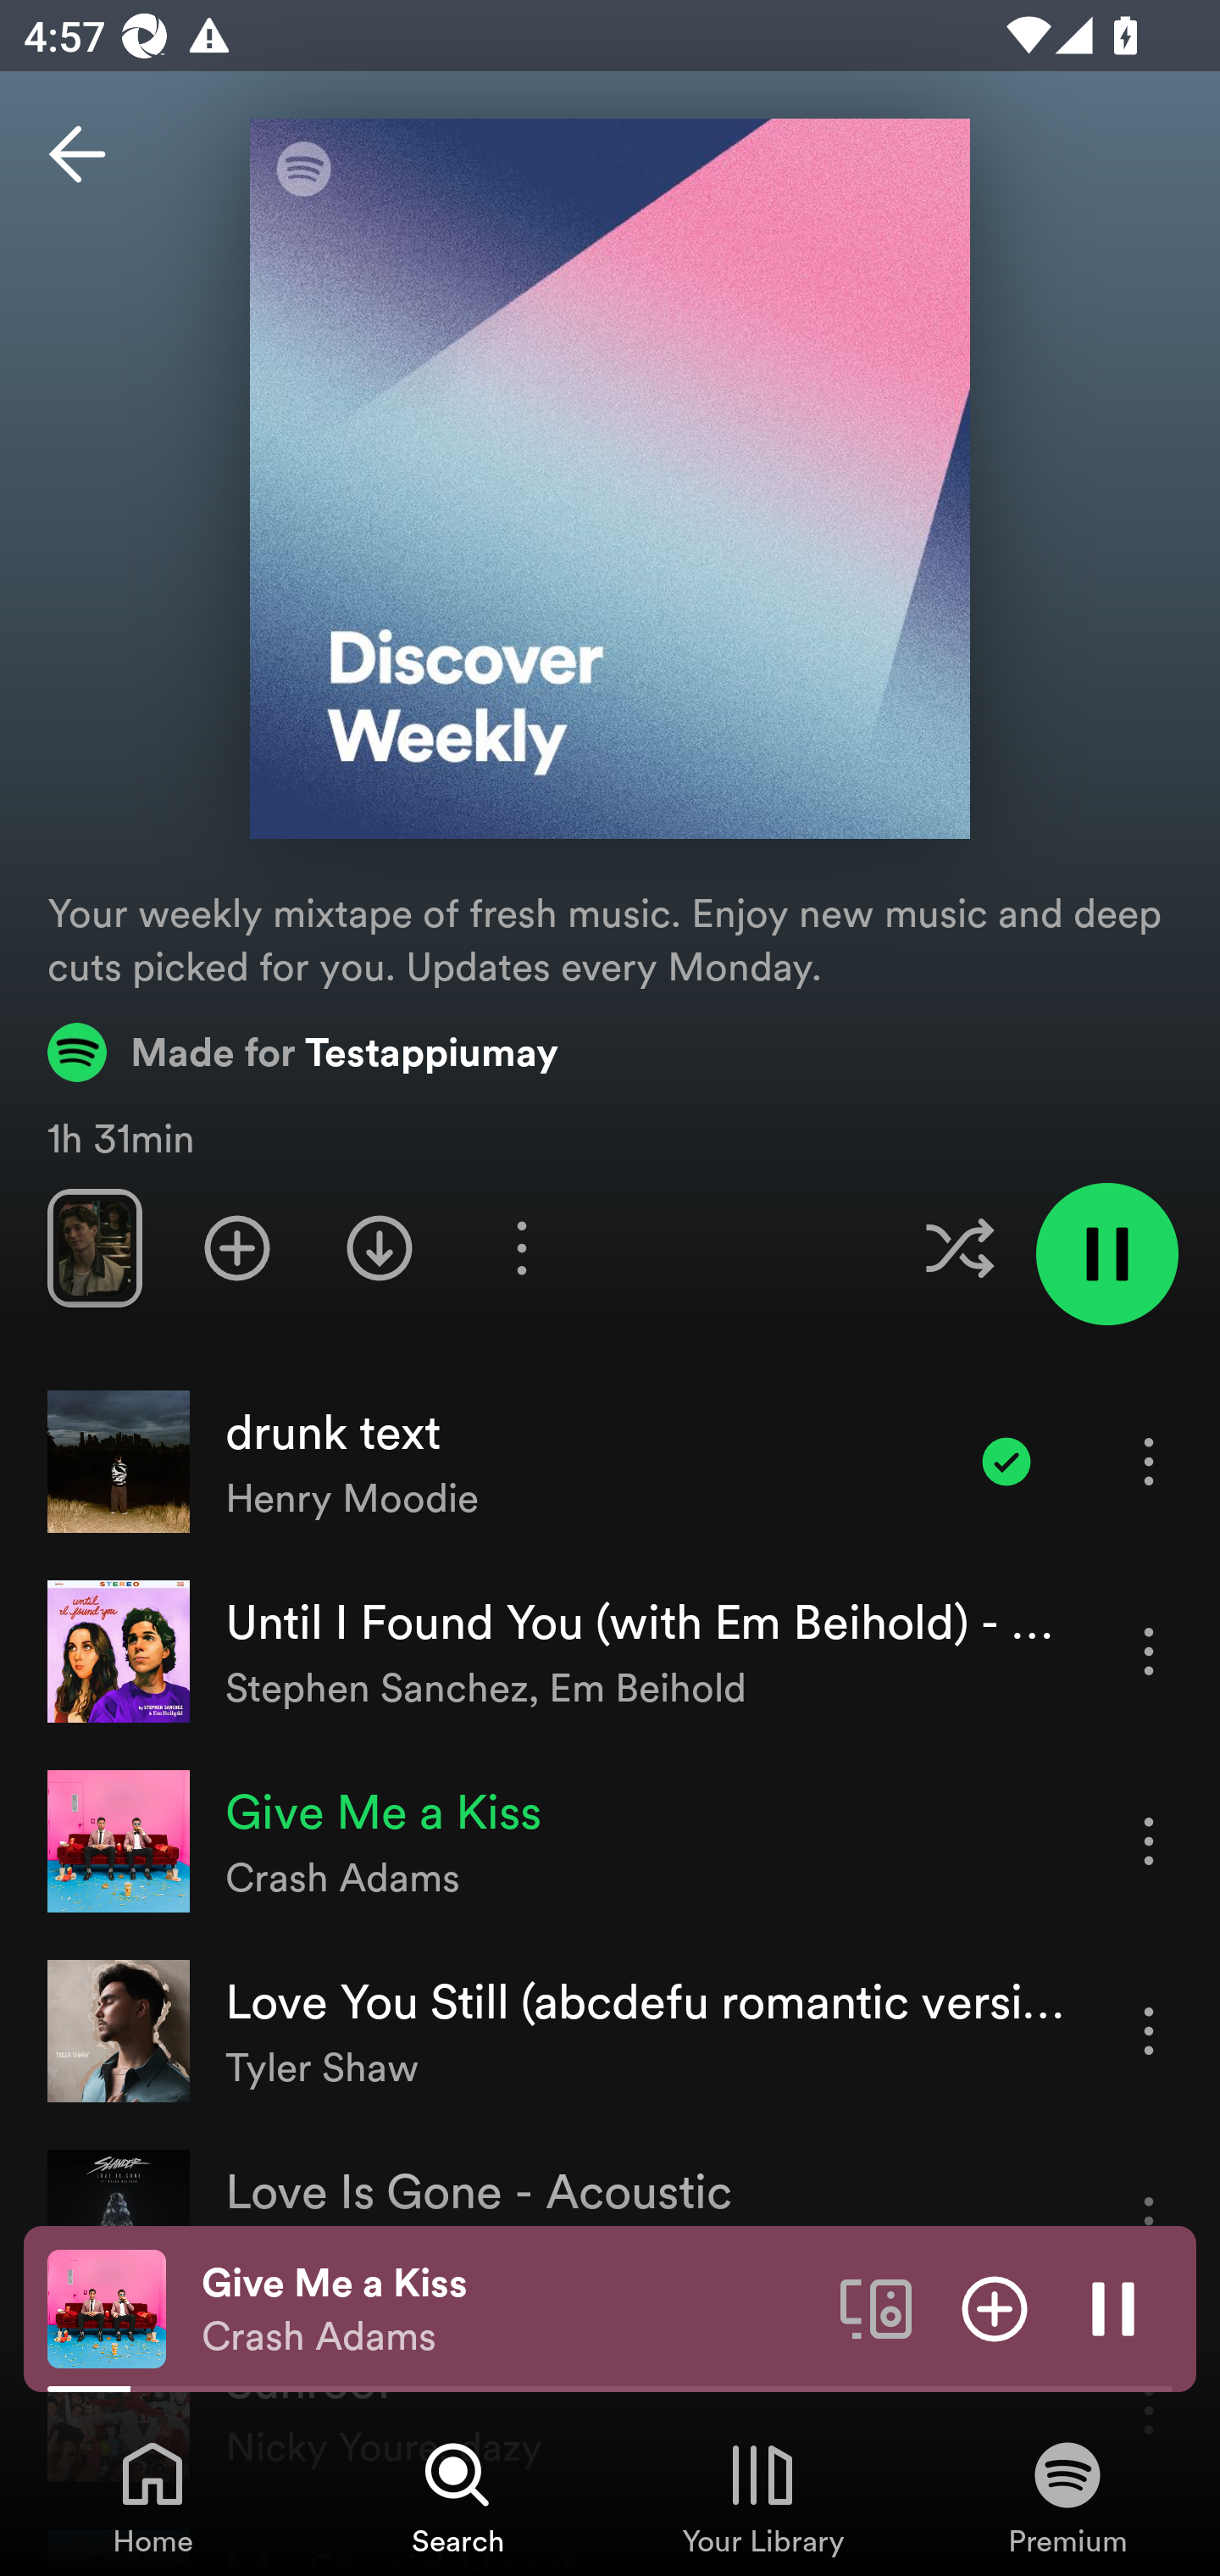 The height and width of the screenshot is (2576, 1220). What do you see at coordinates (237, 1247) in the screenshot?
I see `Add playlist to Your Library` at bounding box center [237, 1247].